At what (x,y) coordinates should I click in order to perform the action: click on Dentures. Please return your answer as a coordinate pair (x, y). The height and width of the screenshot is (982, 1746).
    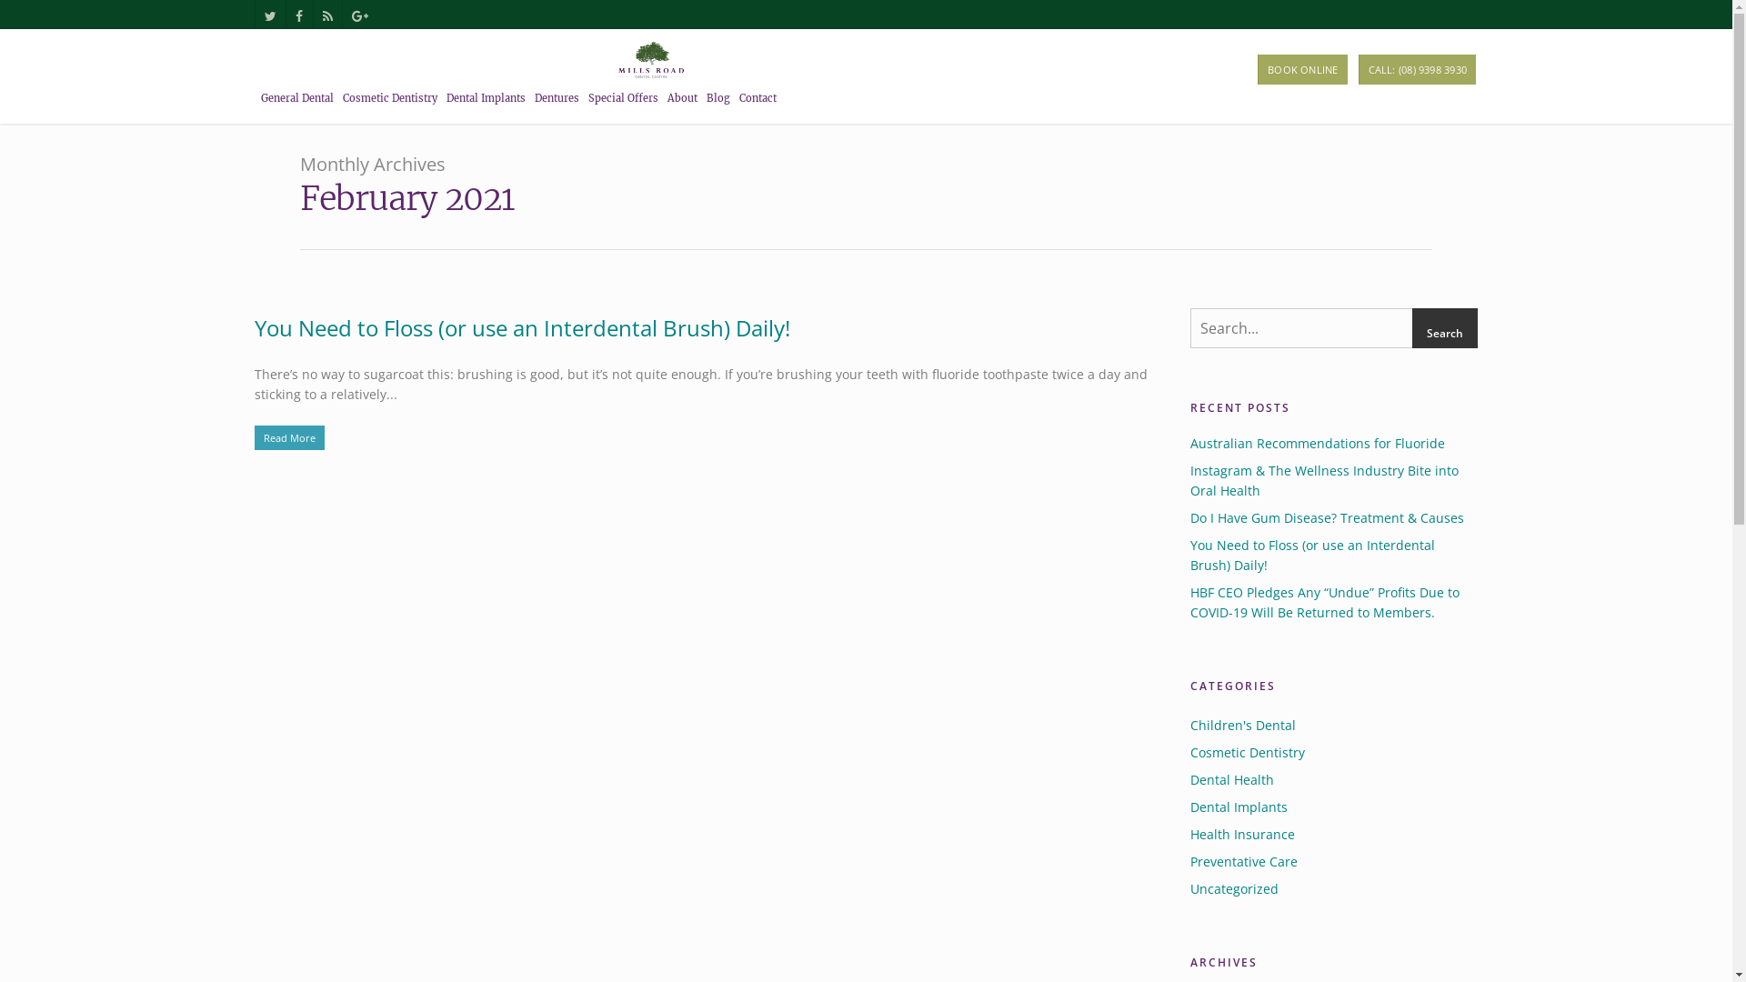
    Looking at the image, I should click on (557, 102).